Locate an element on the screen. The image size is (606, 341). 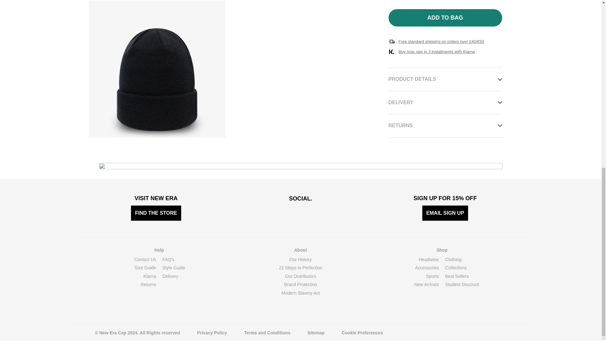
Brand Protection is located at coordinates (300, 284).